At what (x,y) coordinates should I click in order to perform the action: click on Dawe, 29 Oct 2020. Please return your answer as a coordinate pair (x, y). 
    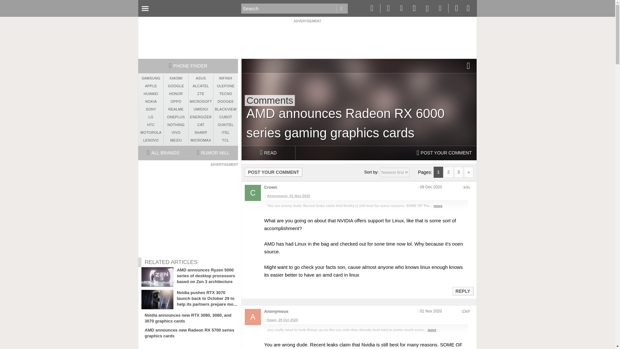
    Looking at the image, I should click on (366, 320).